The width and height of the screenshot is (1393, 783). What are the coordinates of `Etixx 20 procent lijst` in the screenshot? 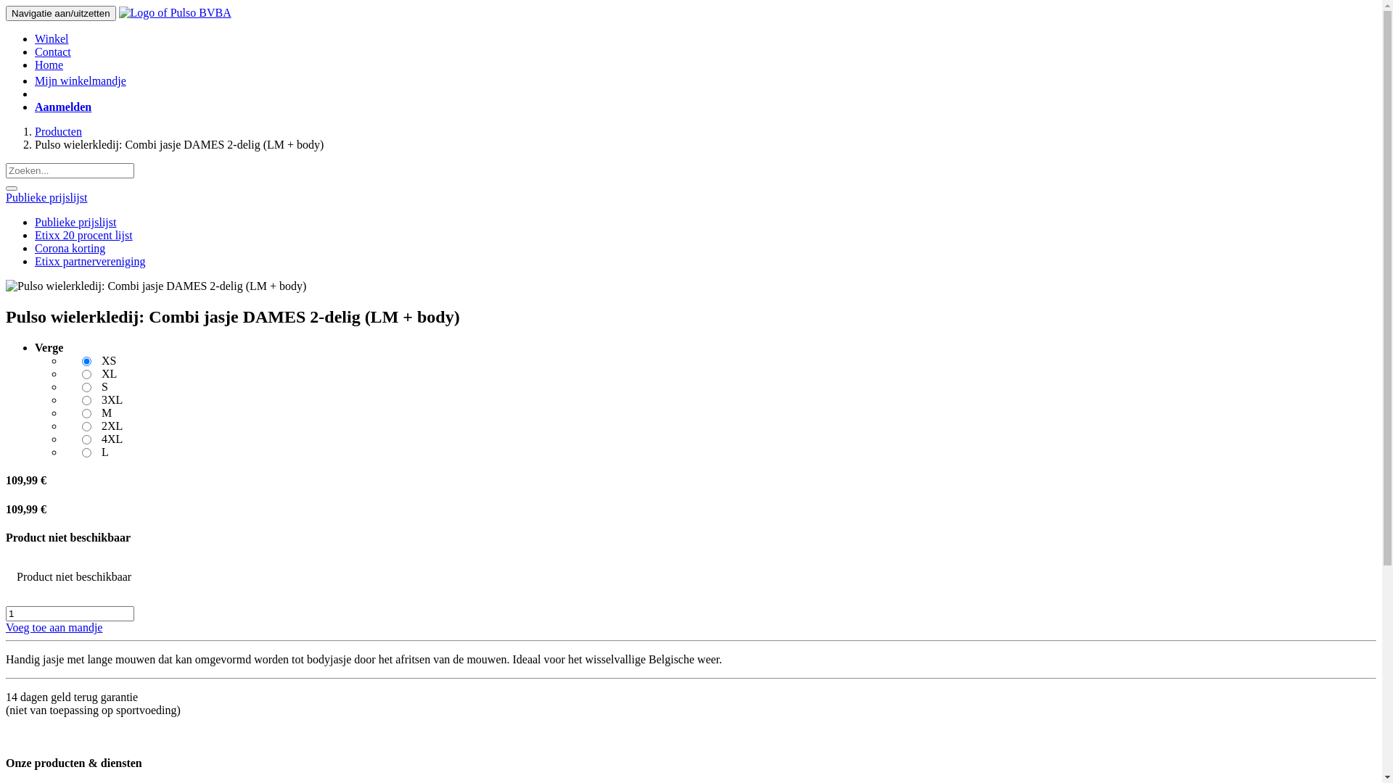 It's located at (84, 235).